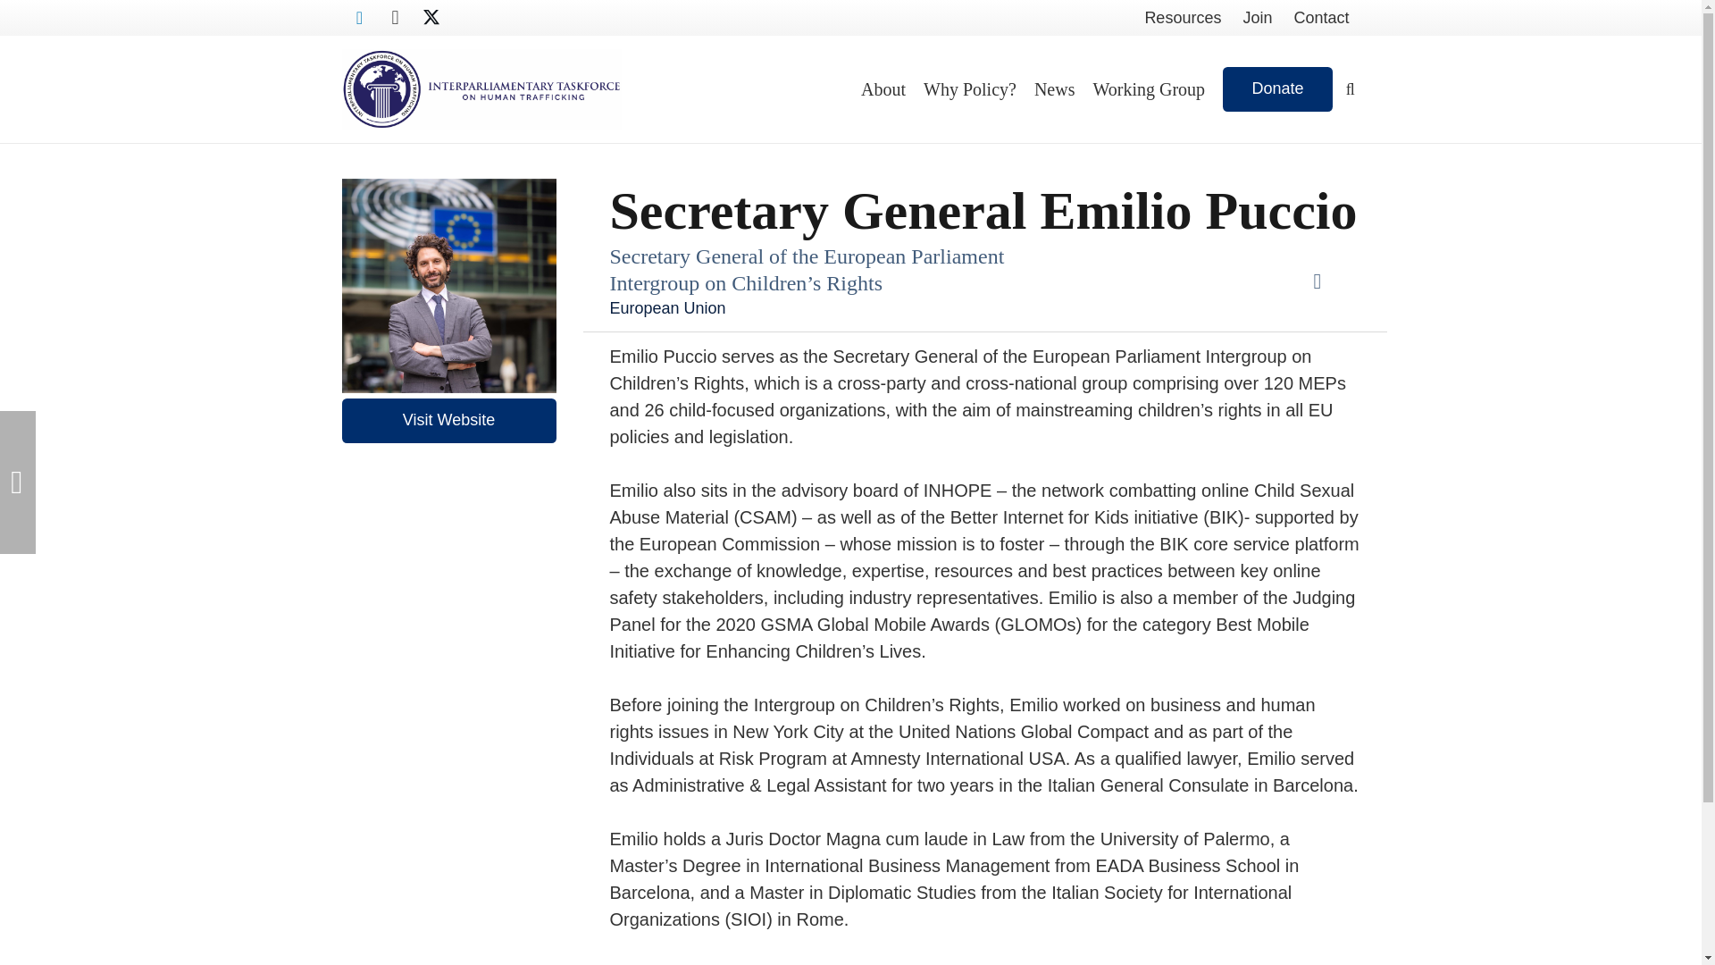  I want to click on LinkedIn, so click(359, 18).